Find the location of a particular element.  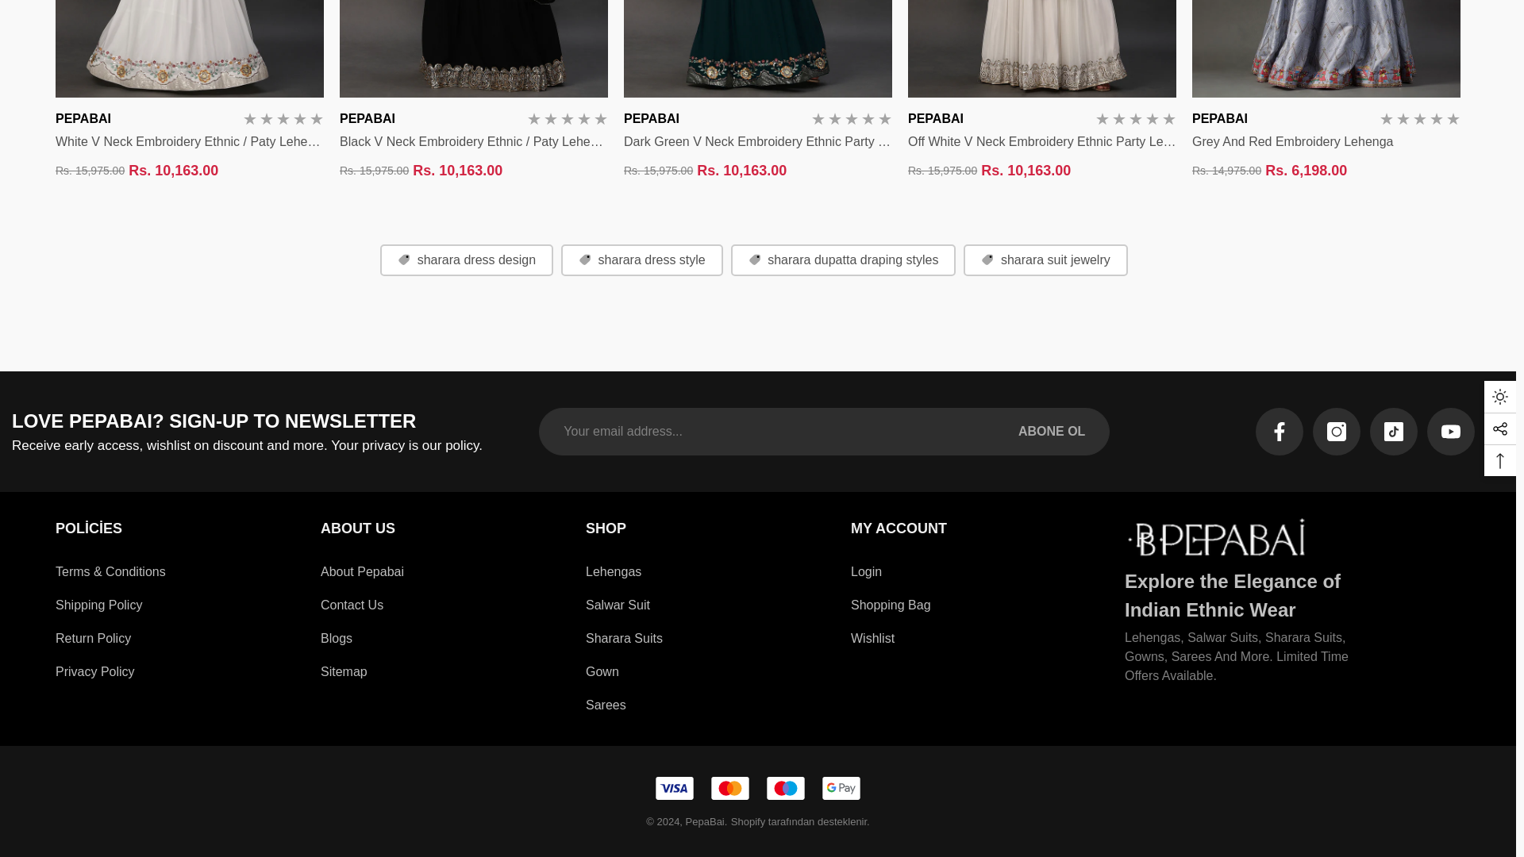

PEPABAI is located at coordinates (651, 118).